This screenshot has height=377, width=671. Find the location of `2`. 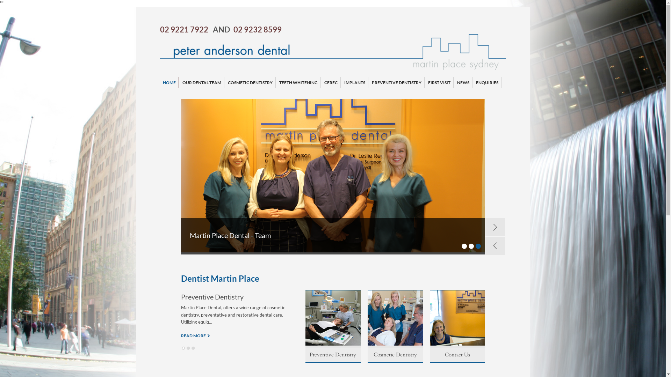

2 is located at coordinates (471, 246).